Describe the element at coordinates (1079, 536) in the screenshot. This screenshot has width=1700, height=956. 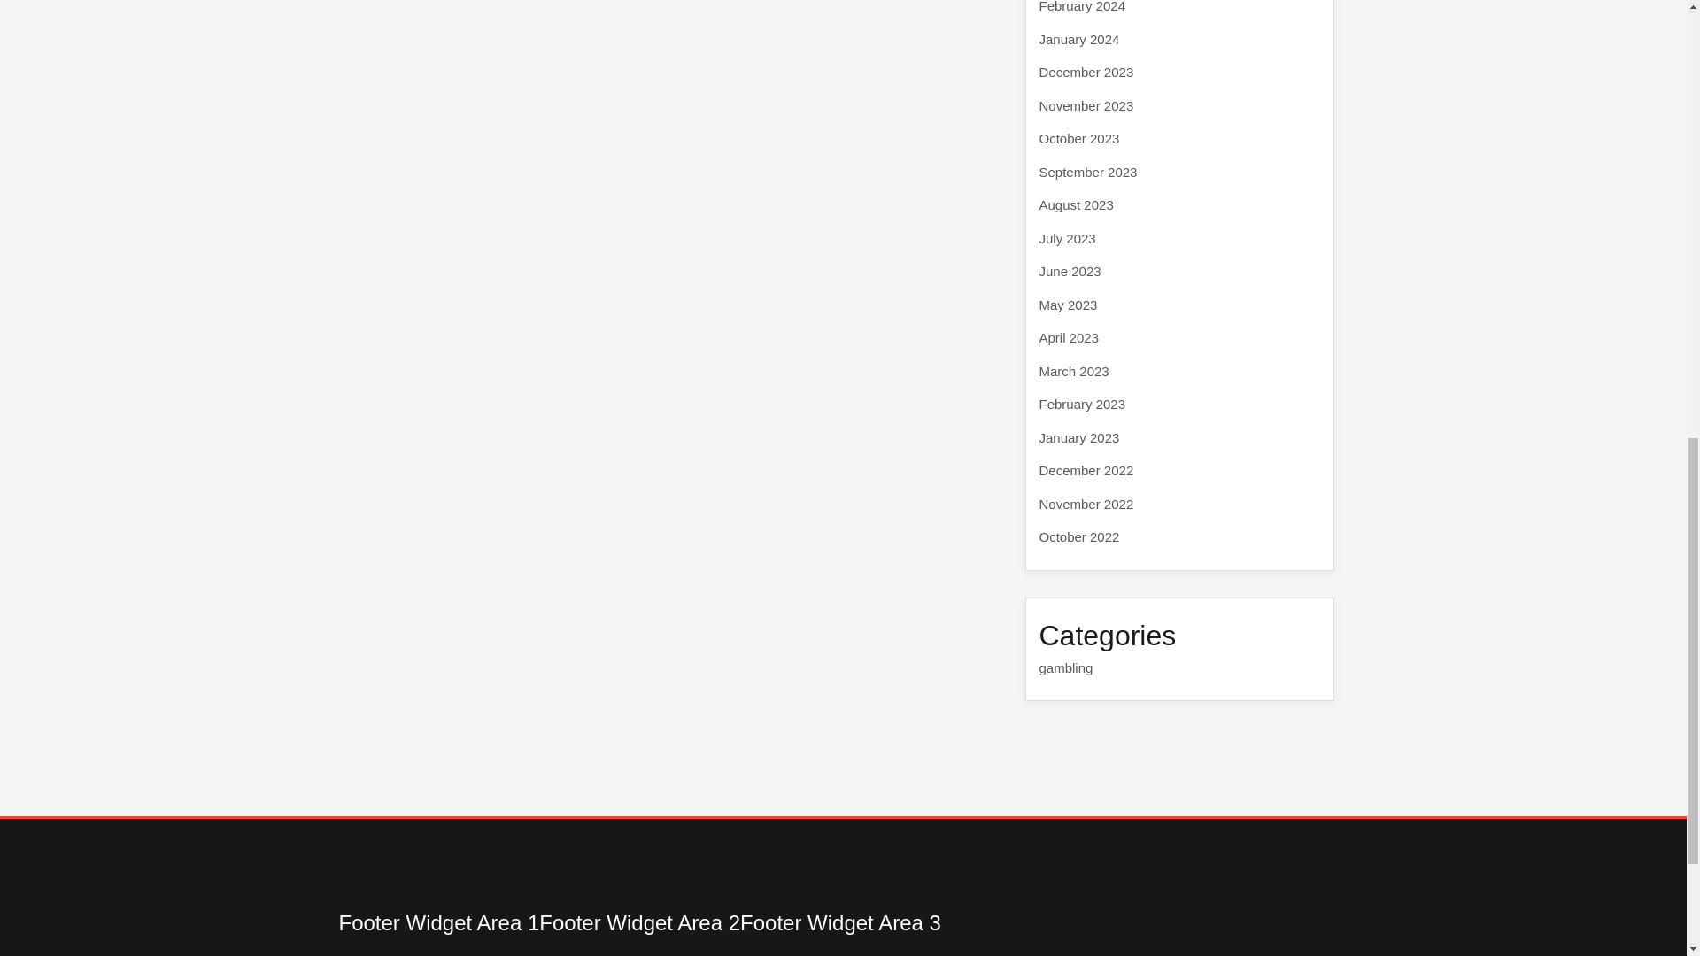
I see `October 2022` at that location.